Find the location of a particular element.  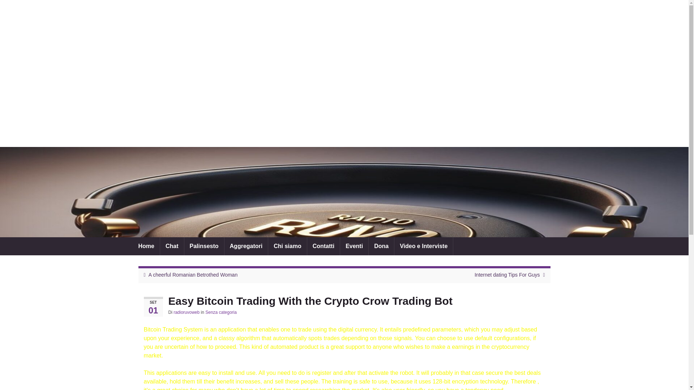

Home is located at coordinates (146, 246).